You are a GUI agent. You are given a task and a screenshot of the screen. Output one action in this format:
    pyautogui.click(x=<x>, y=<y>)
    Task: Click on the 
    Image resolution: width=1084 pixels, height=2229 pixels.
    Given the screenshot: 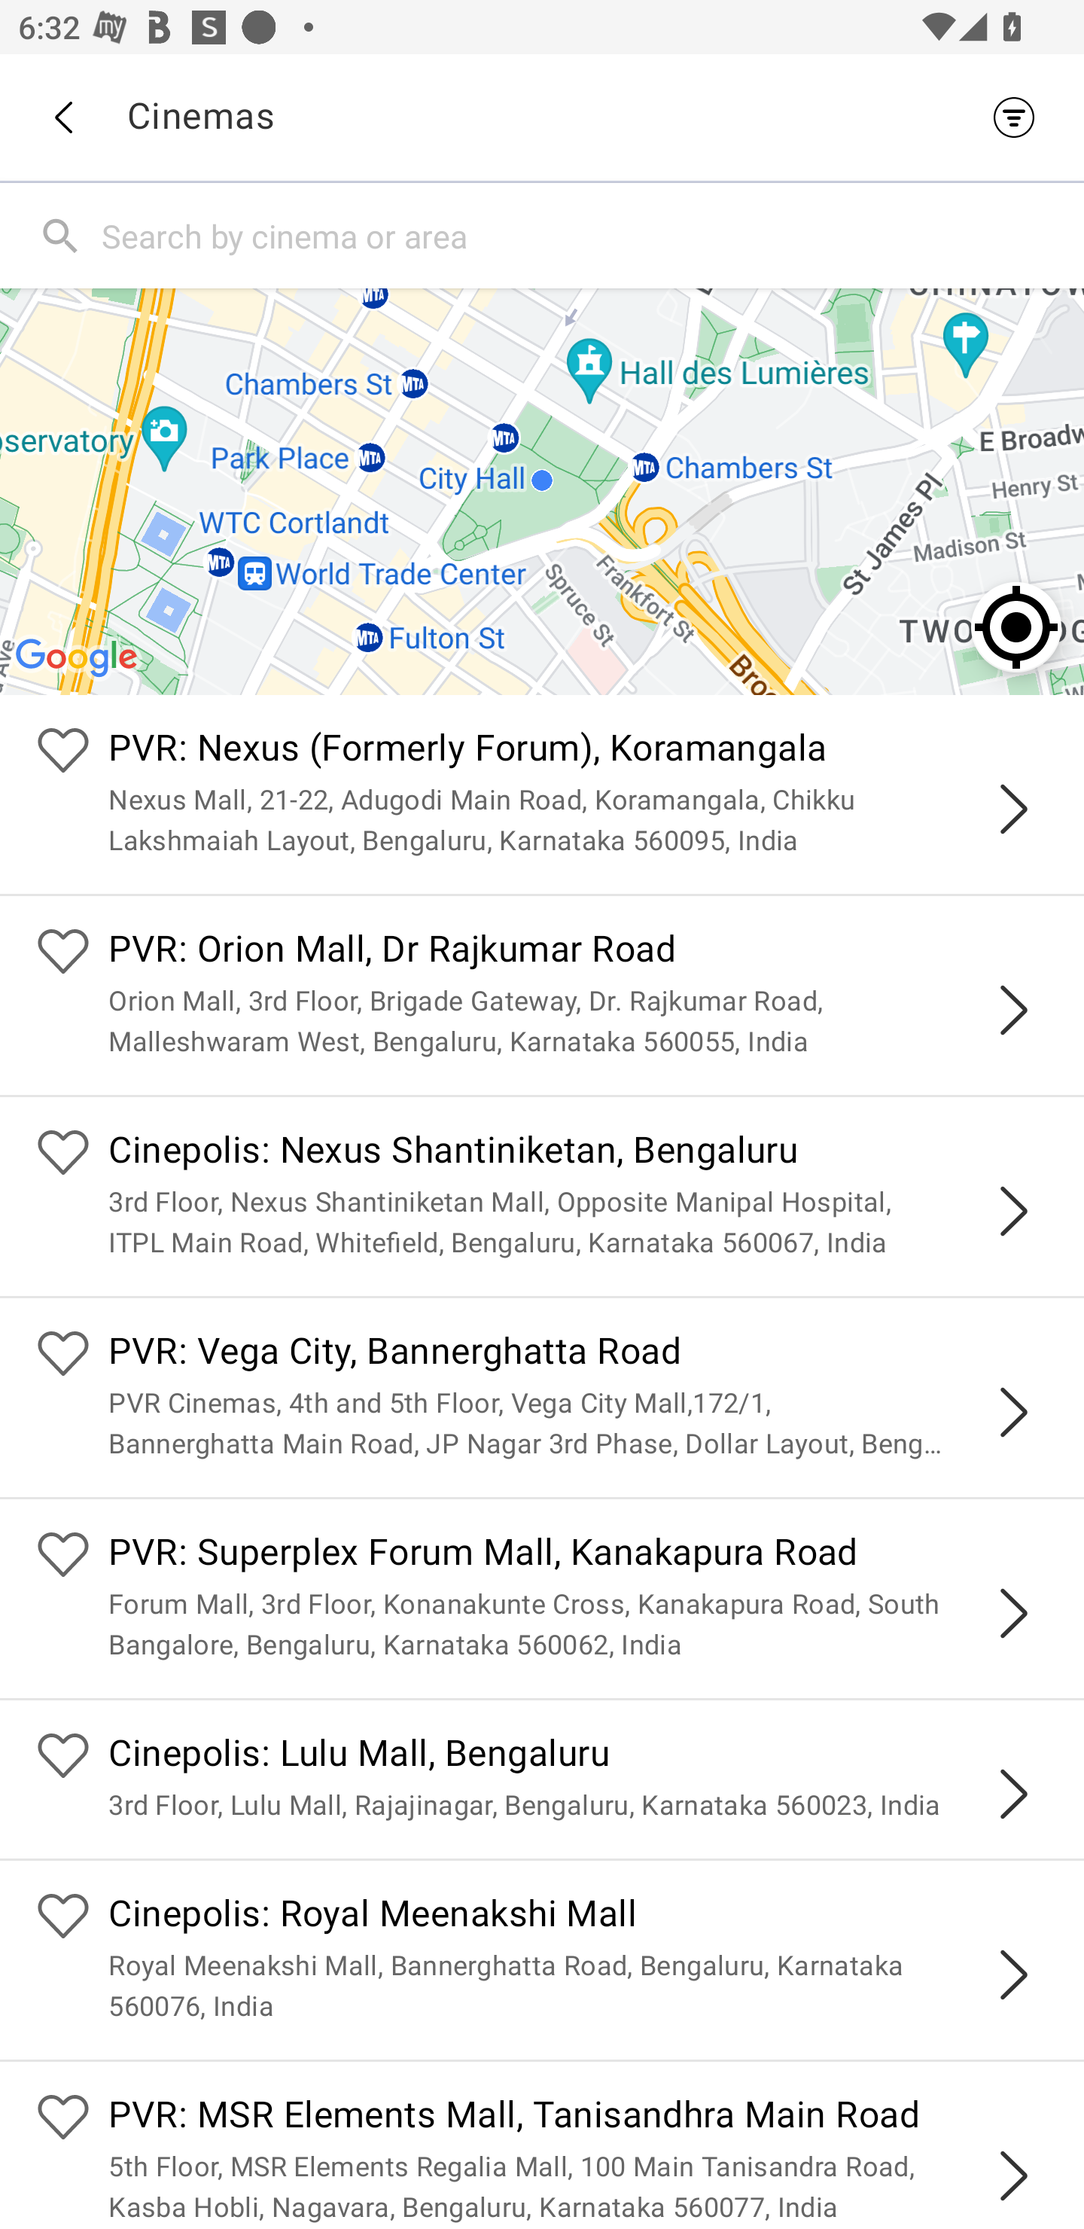 What is the action you would take?
    pyautogui.click(x=1013, y=1794)
    